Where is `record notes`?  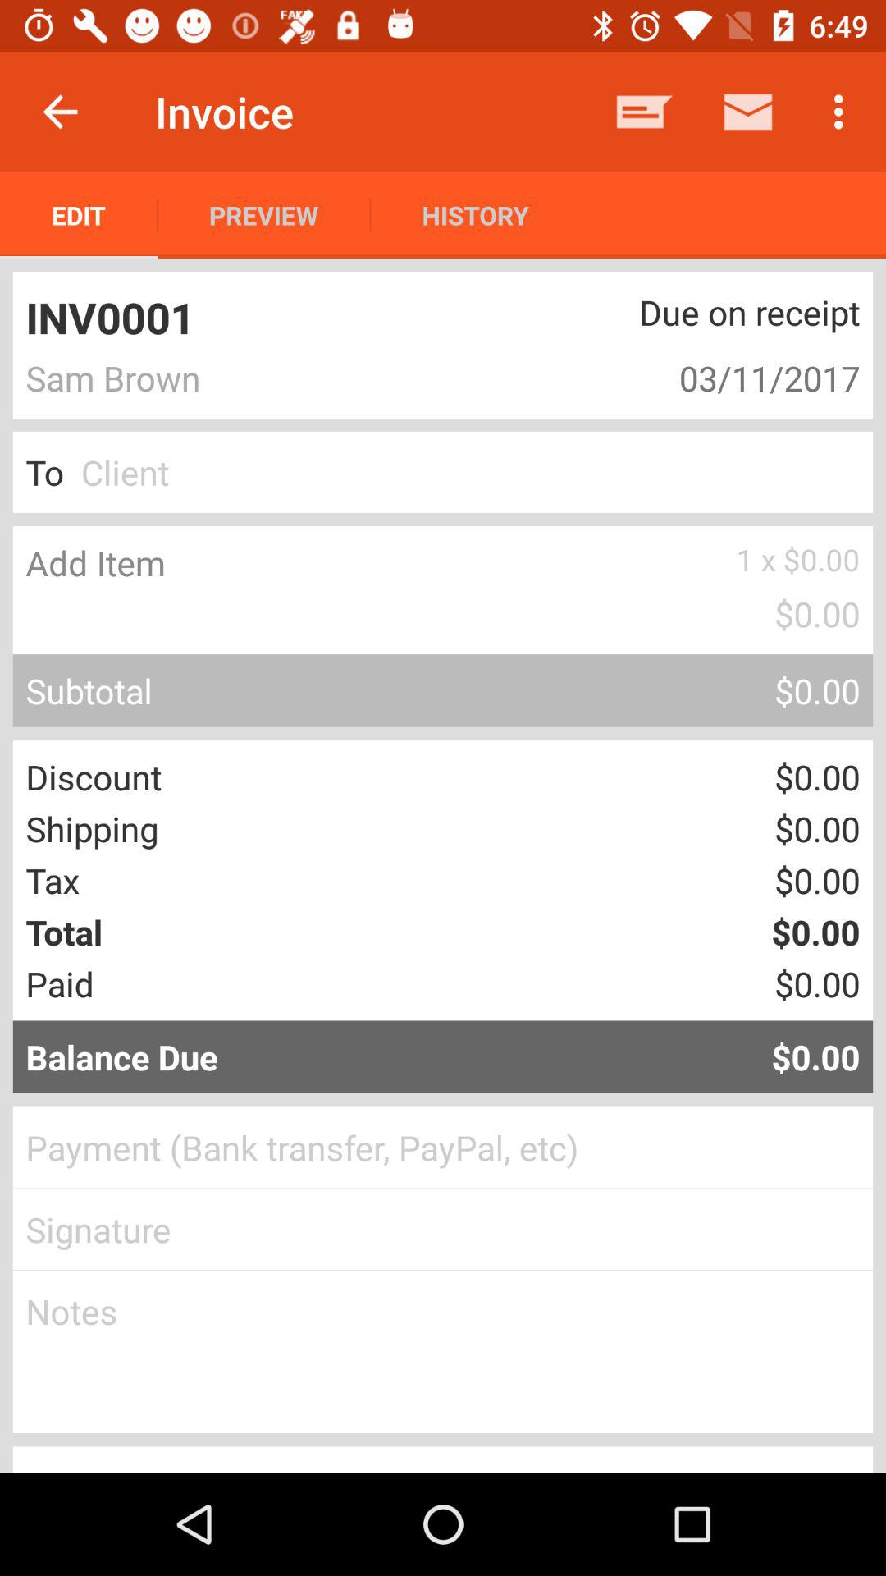 record notes is located at coordinates (443, 1352).